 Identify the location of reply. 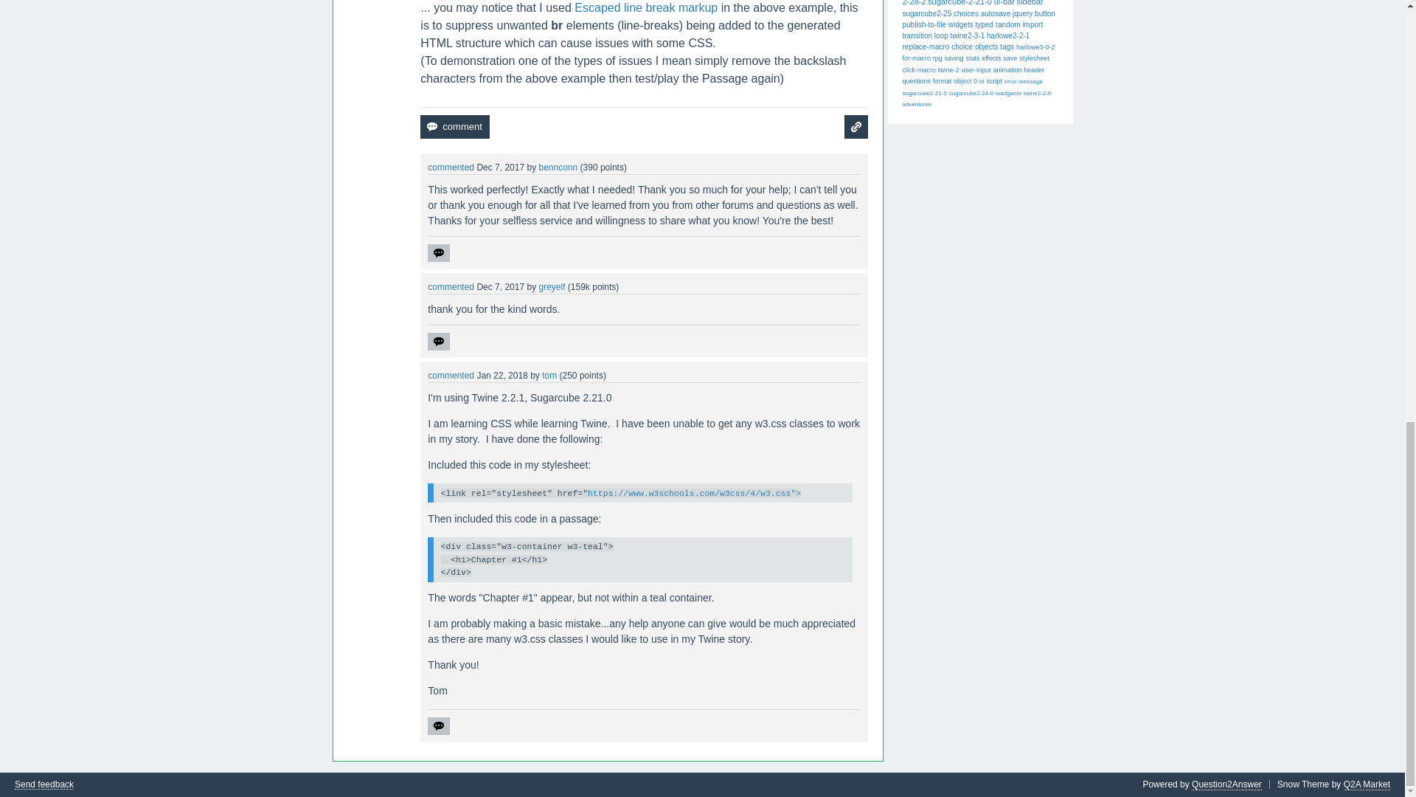
(438, 252).